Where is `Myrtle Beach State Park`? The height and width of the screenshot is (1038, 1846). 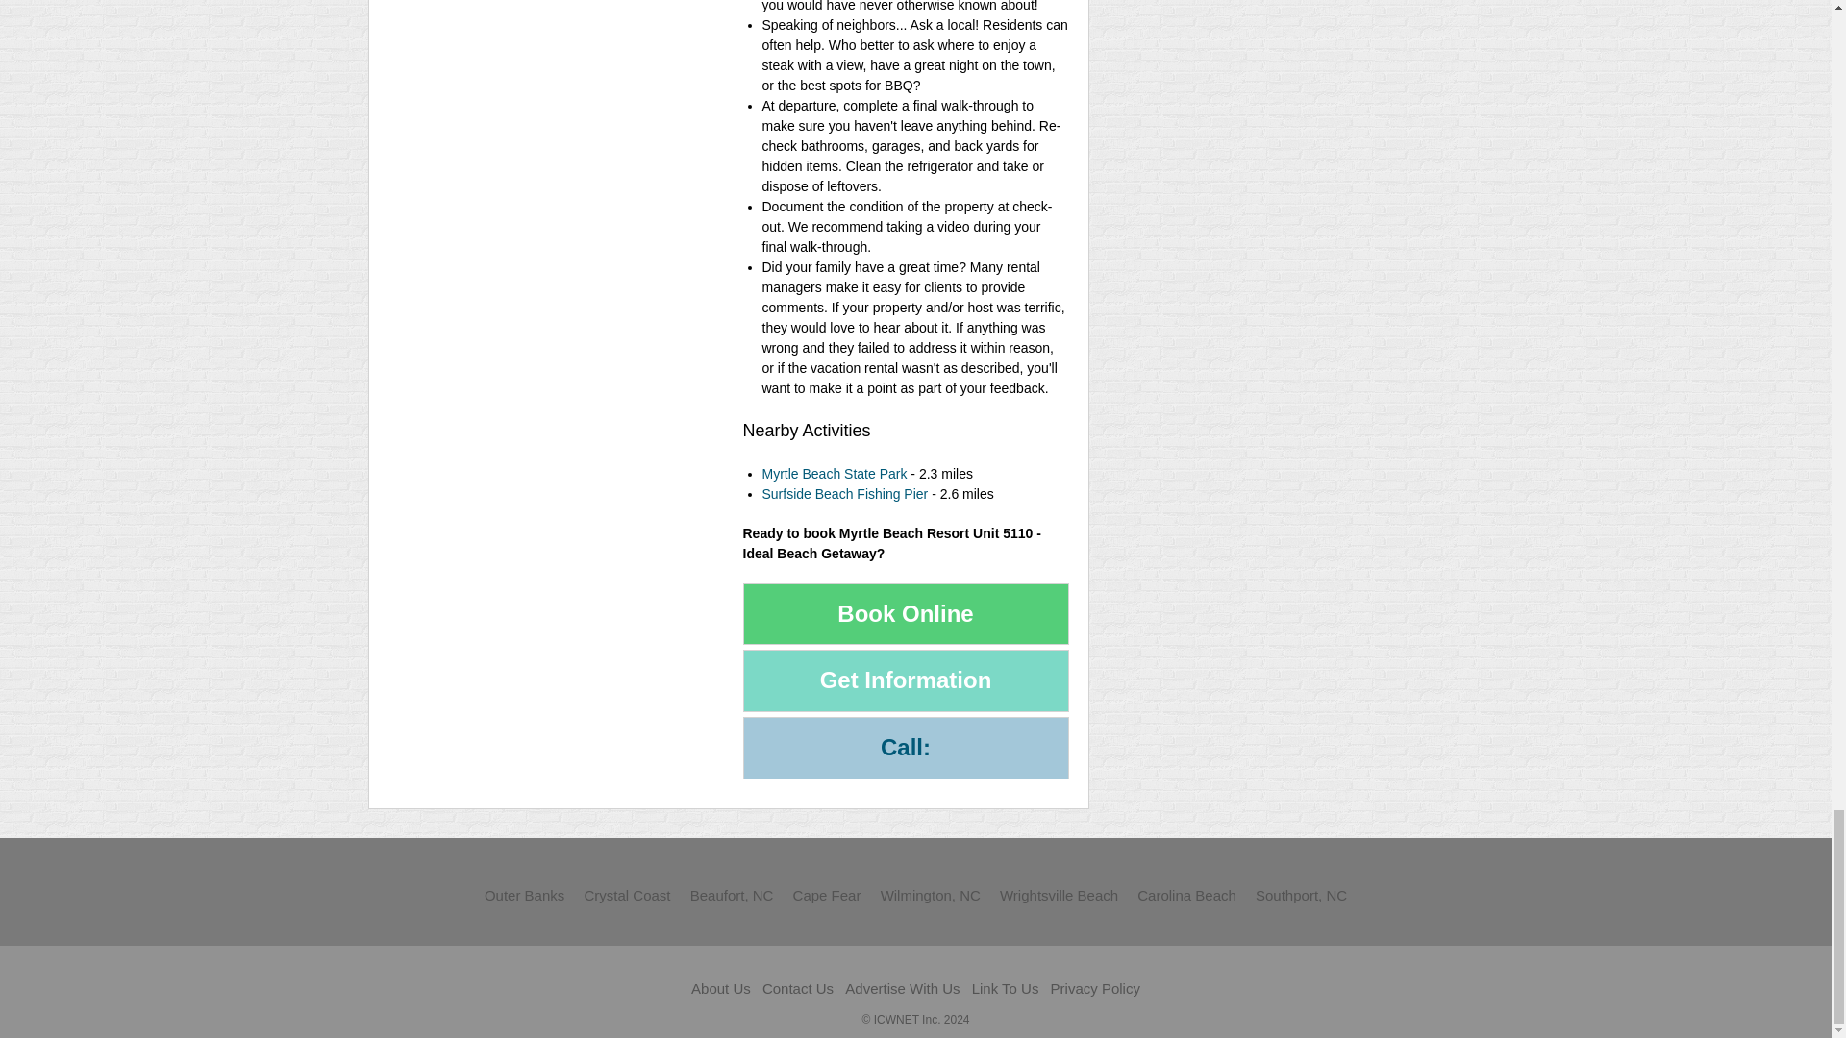
Myrtle Beach State Park is located at coordinates (833, 473).